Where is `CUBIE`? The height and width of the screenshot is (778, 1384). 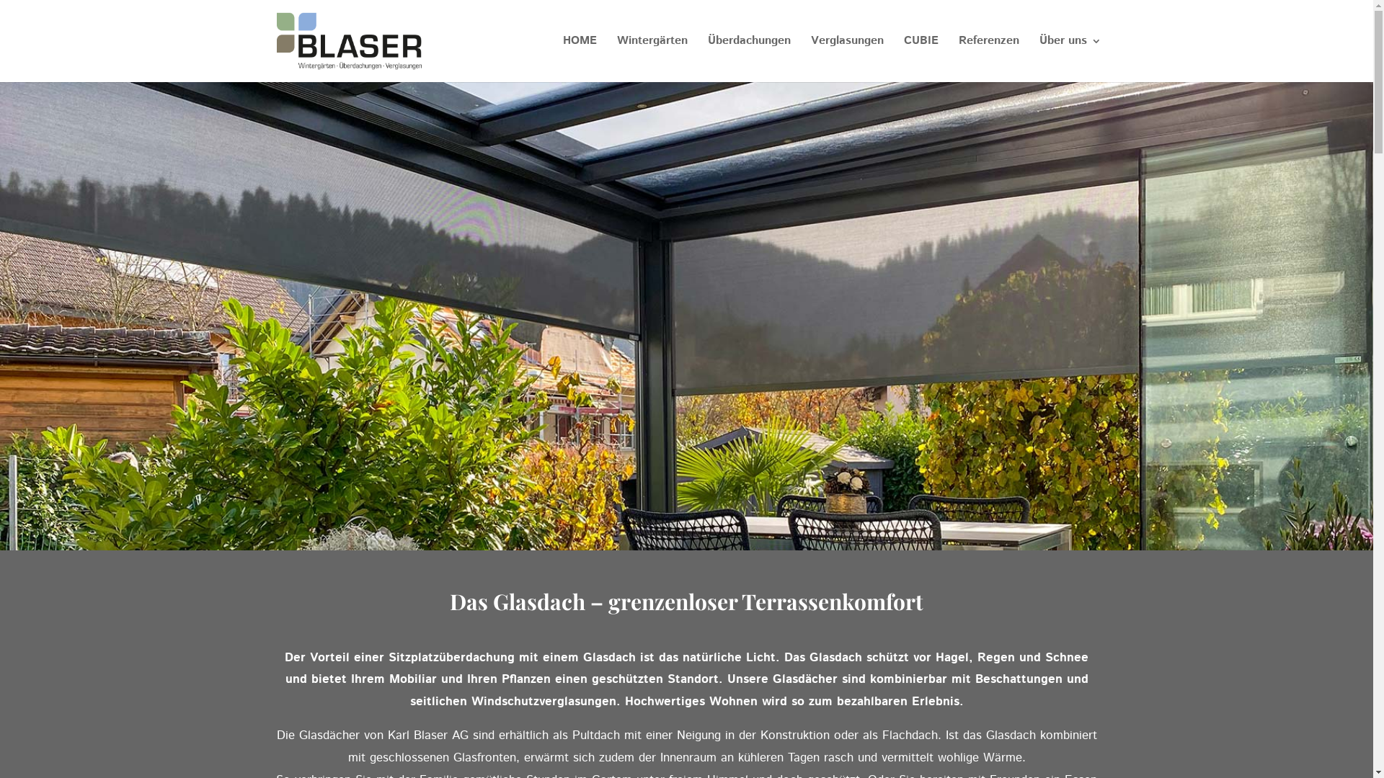 CUBIE is located at coordinates (921, 59).